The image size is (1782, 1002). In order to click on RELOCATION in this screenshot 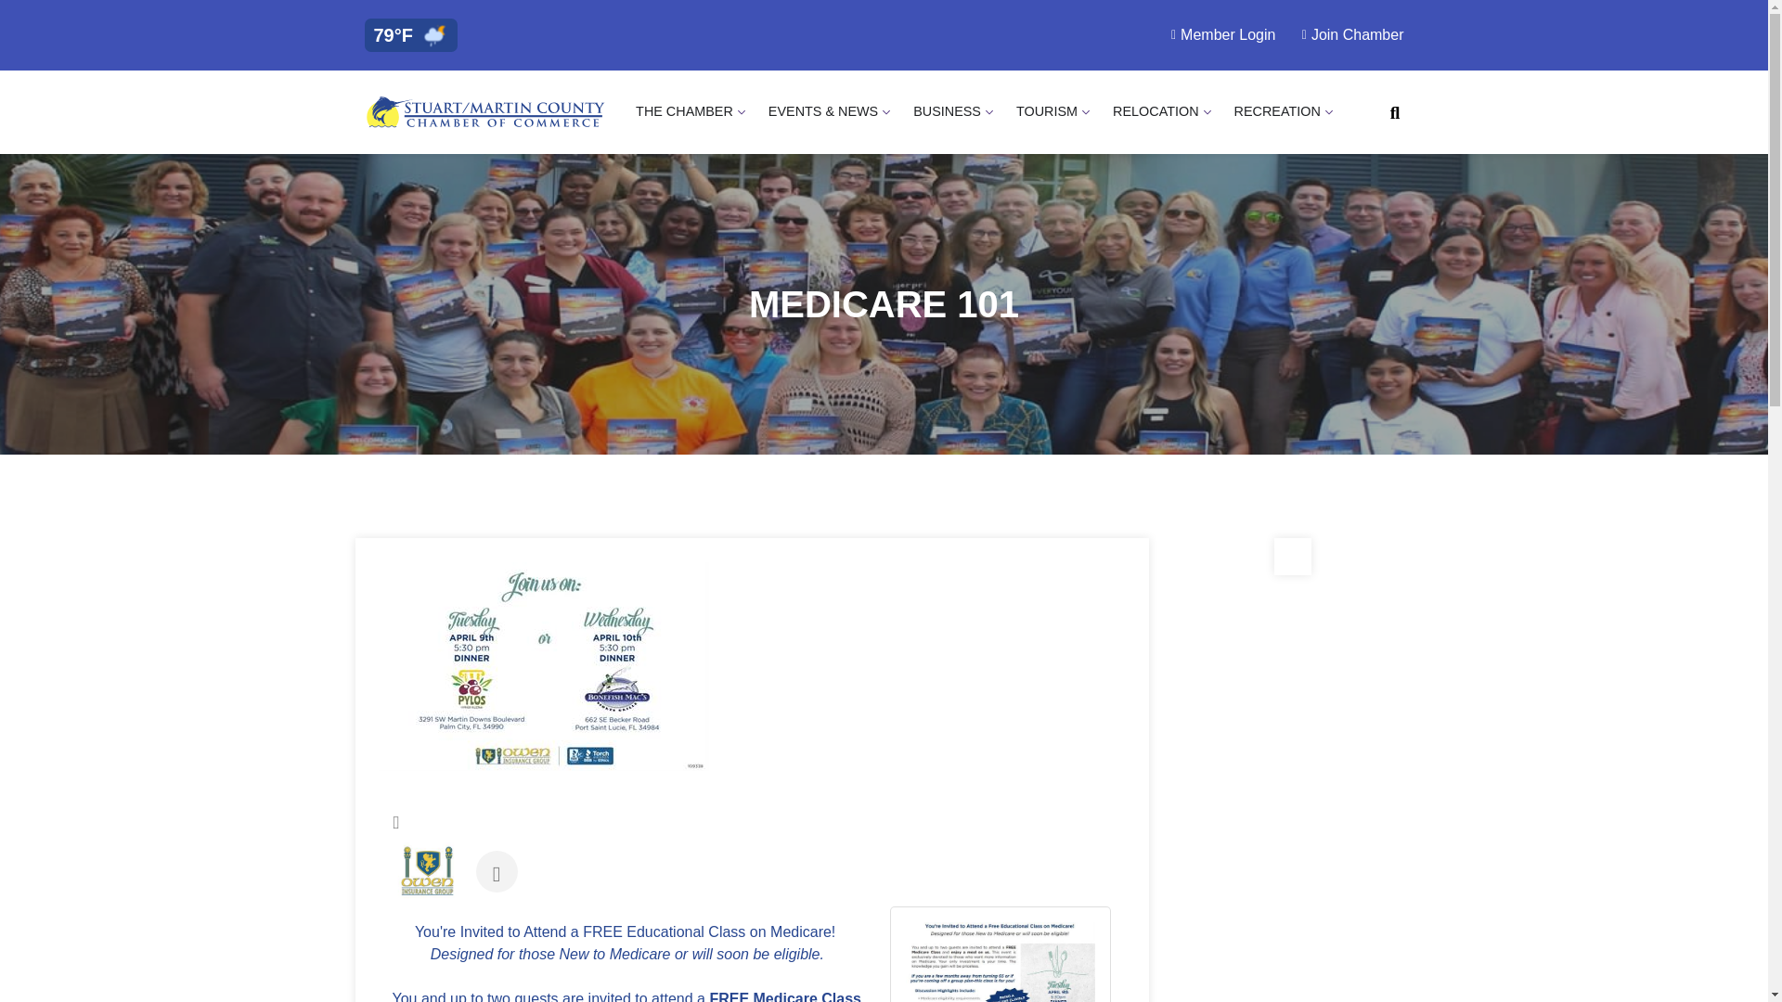, I will do `click(1156, 111)`.